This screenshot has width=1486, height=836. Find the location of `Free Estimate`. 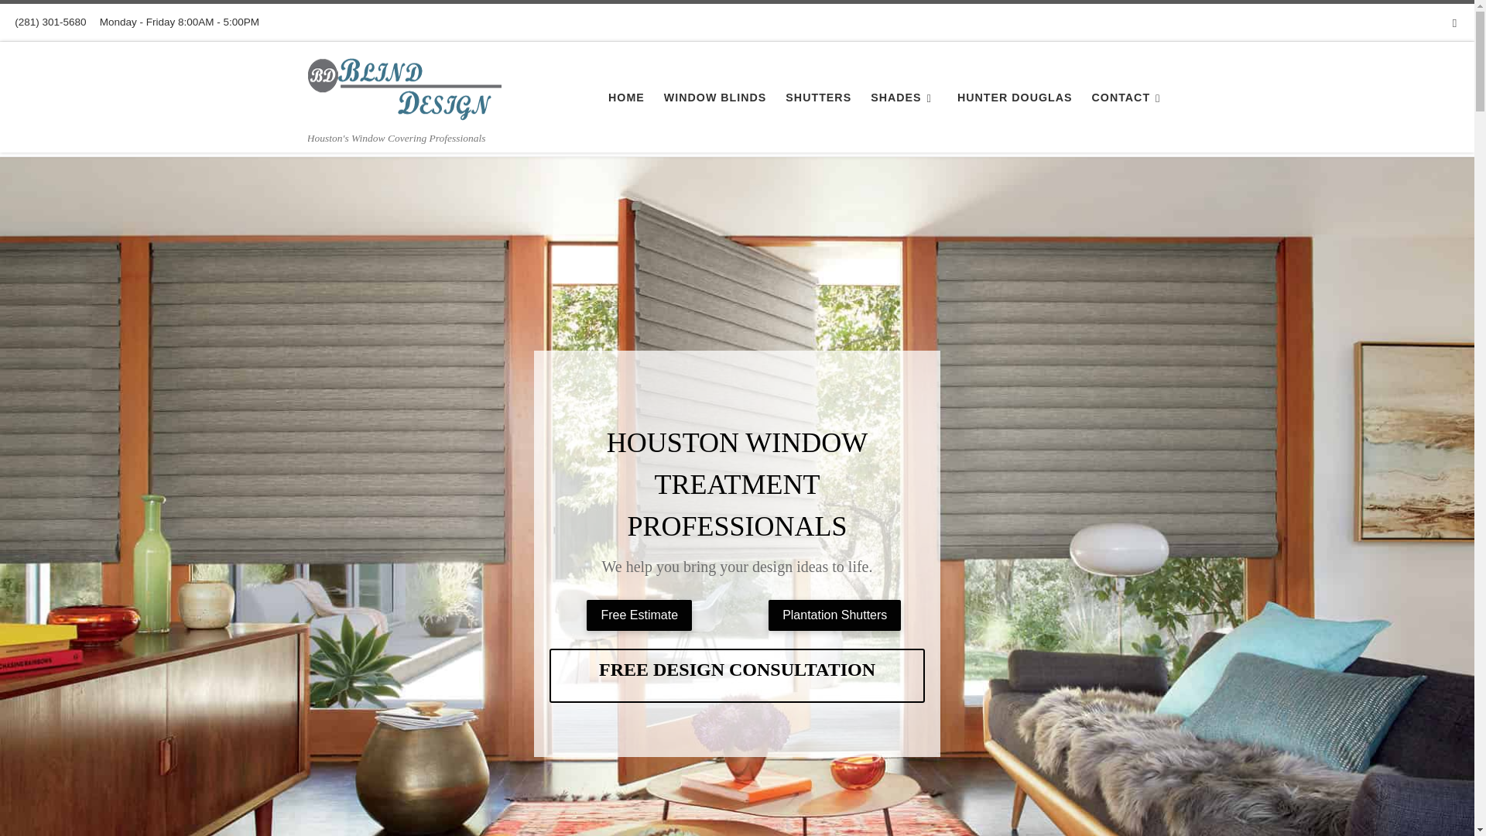

Free Estimate is located at coordinates (639, 615).